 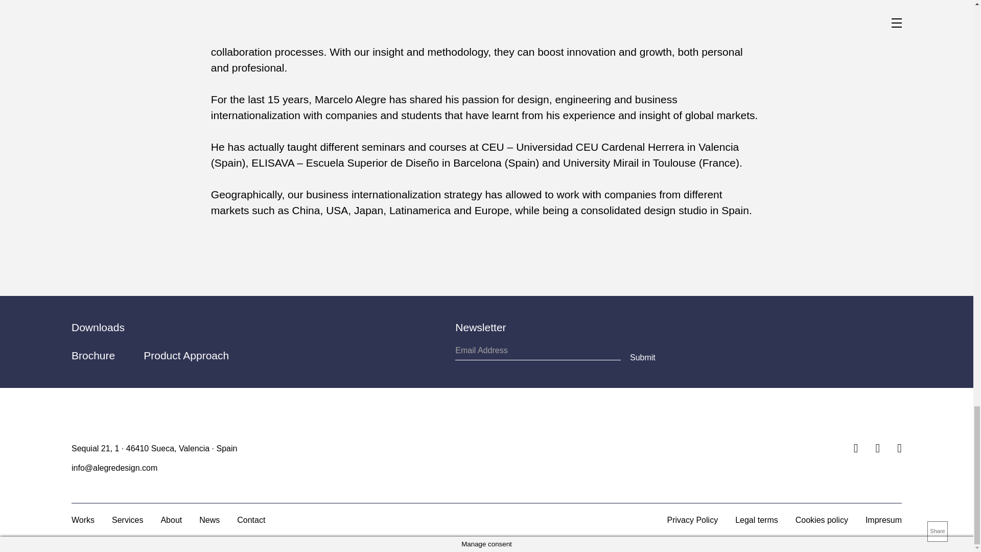 I want to click on Submit, so click(x=642, y=357).